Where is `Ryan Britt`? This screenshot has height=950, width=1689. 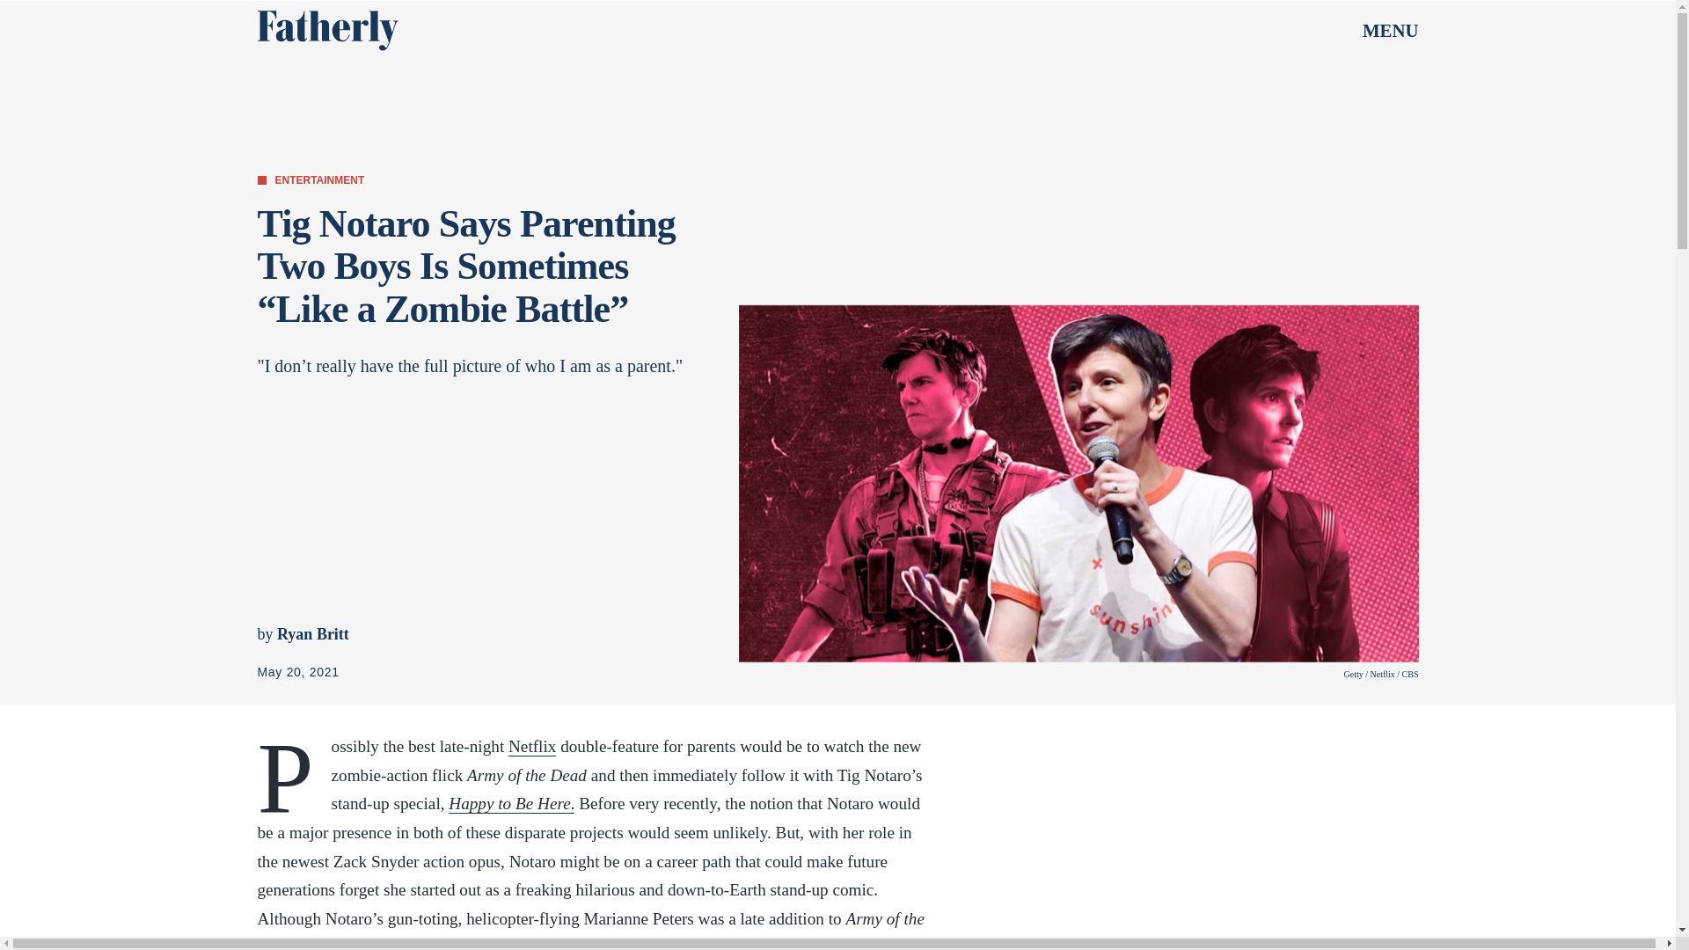
Ryan Britt is located at coordinates (313, 633).